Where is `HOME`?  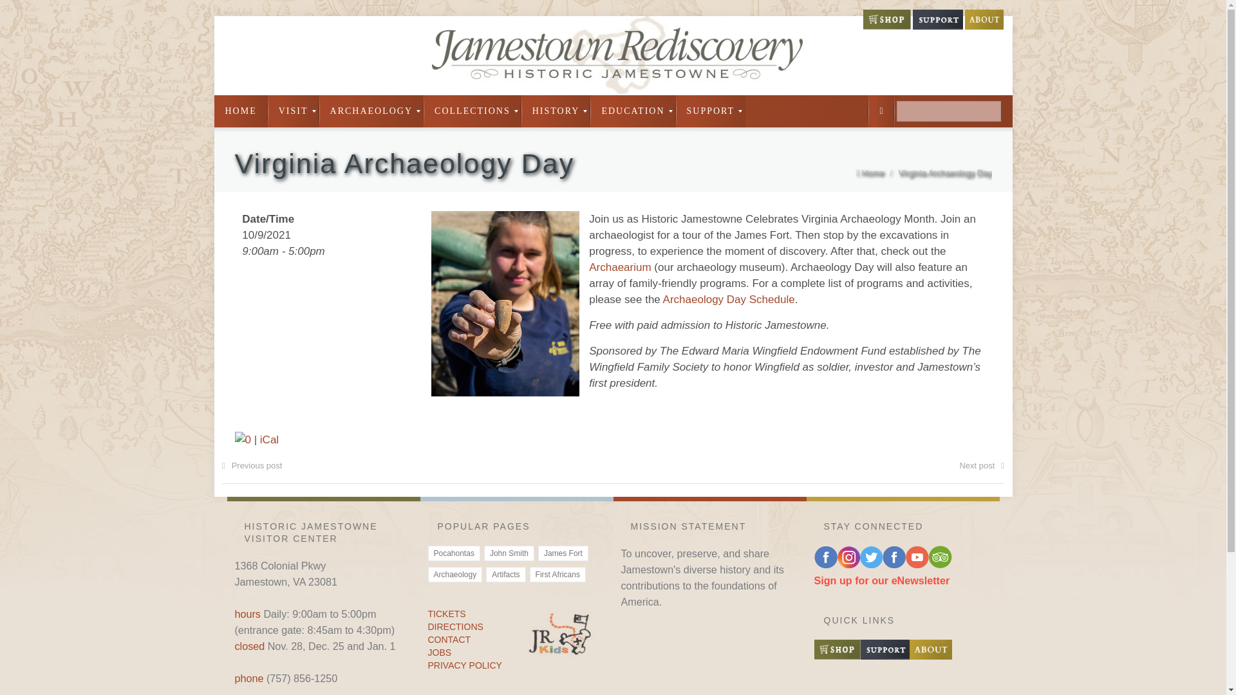
HOME is located at coordinates (240, 111).